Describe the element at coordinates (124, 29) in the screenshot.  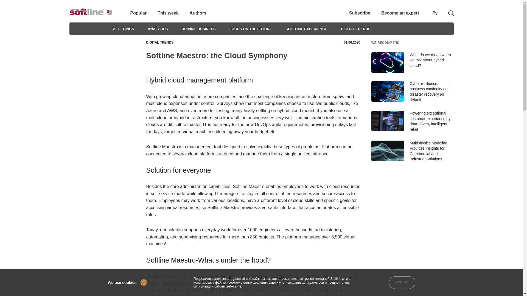
I see `ALL TOPICS` at that location.